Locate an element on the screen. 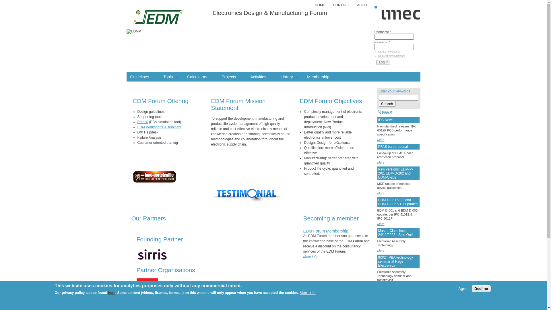  Activities is located at coordinates (261, 77).